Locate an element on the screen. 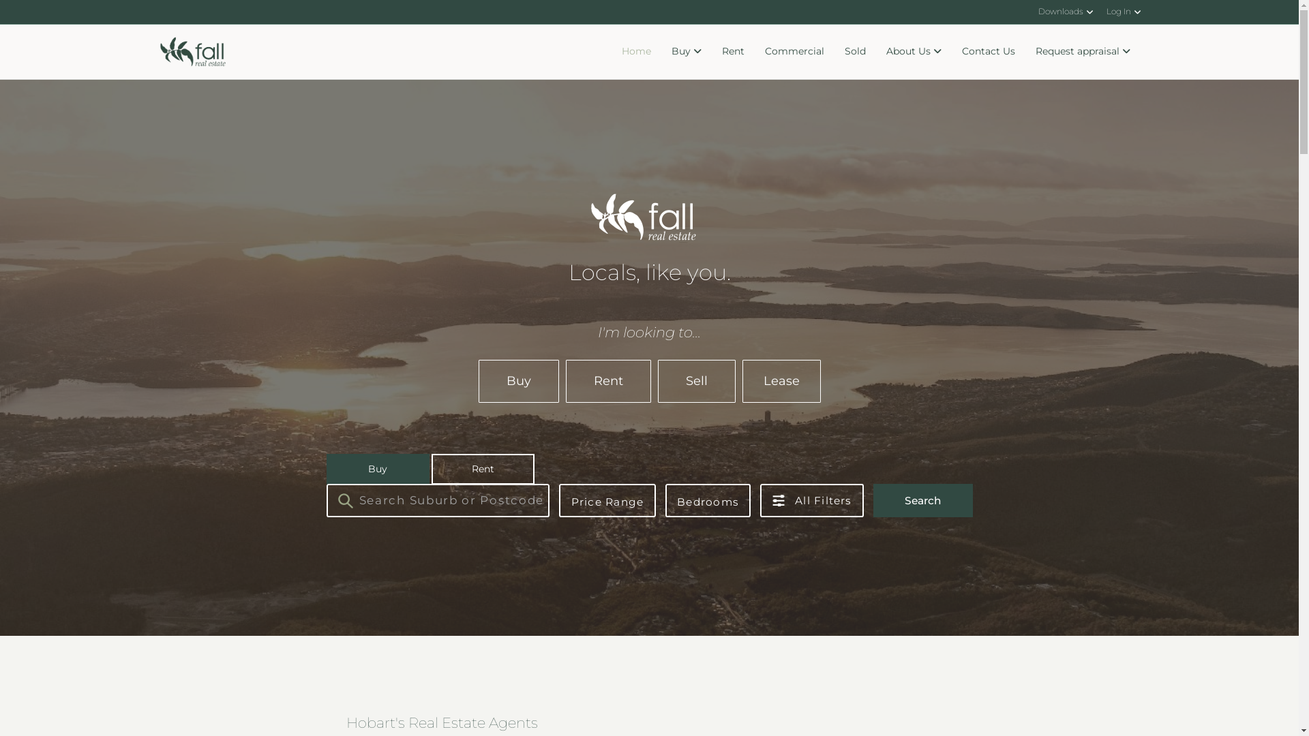 This screenshot has height=736, width=1309. Buy is located at coordinates (687, 52).